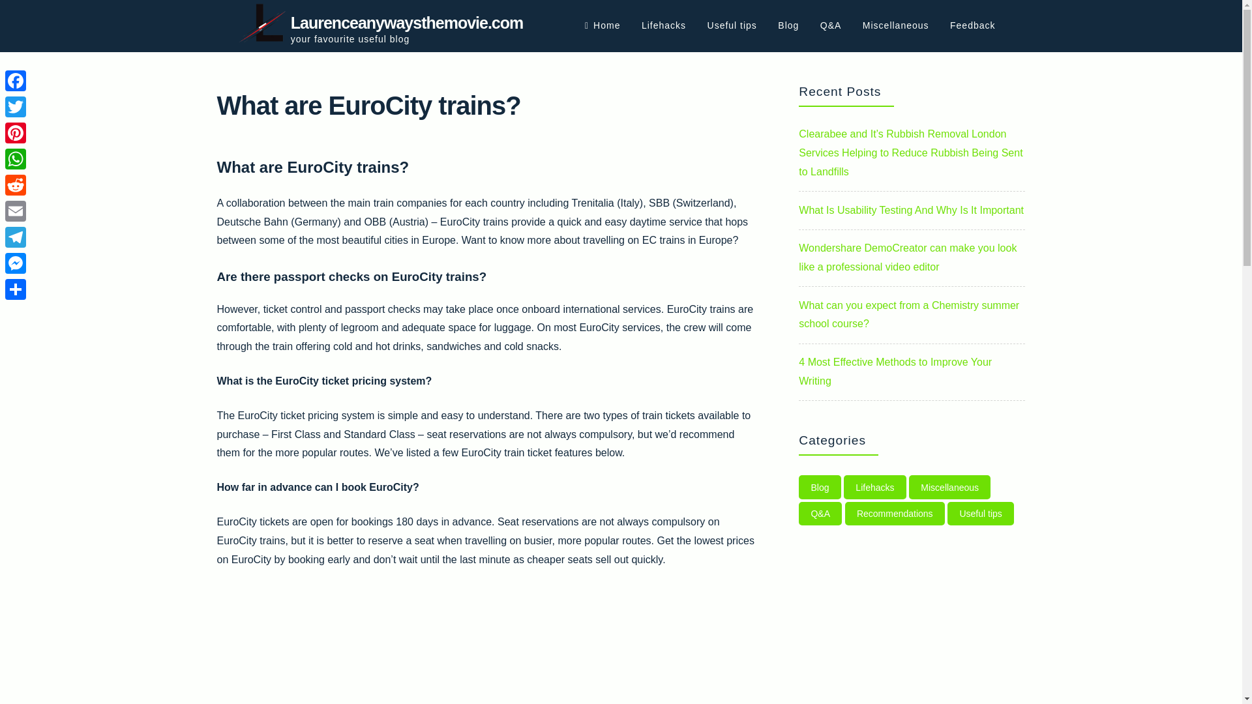  I want to click on Facebook, so click(16, 80).